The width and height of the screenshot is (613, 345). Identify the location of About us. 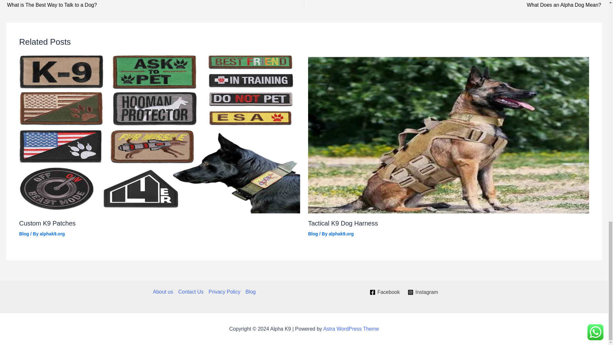
(482, 5).